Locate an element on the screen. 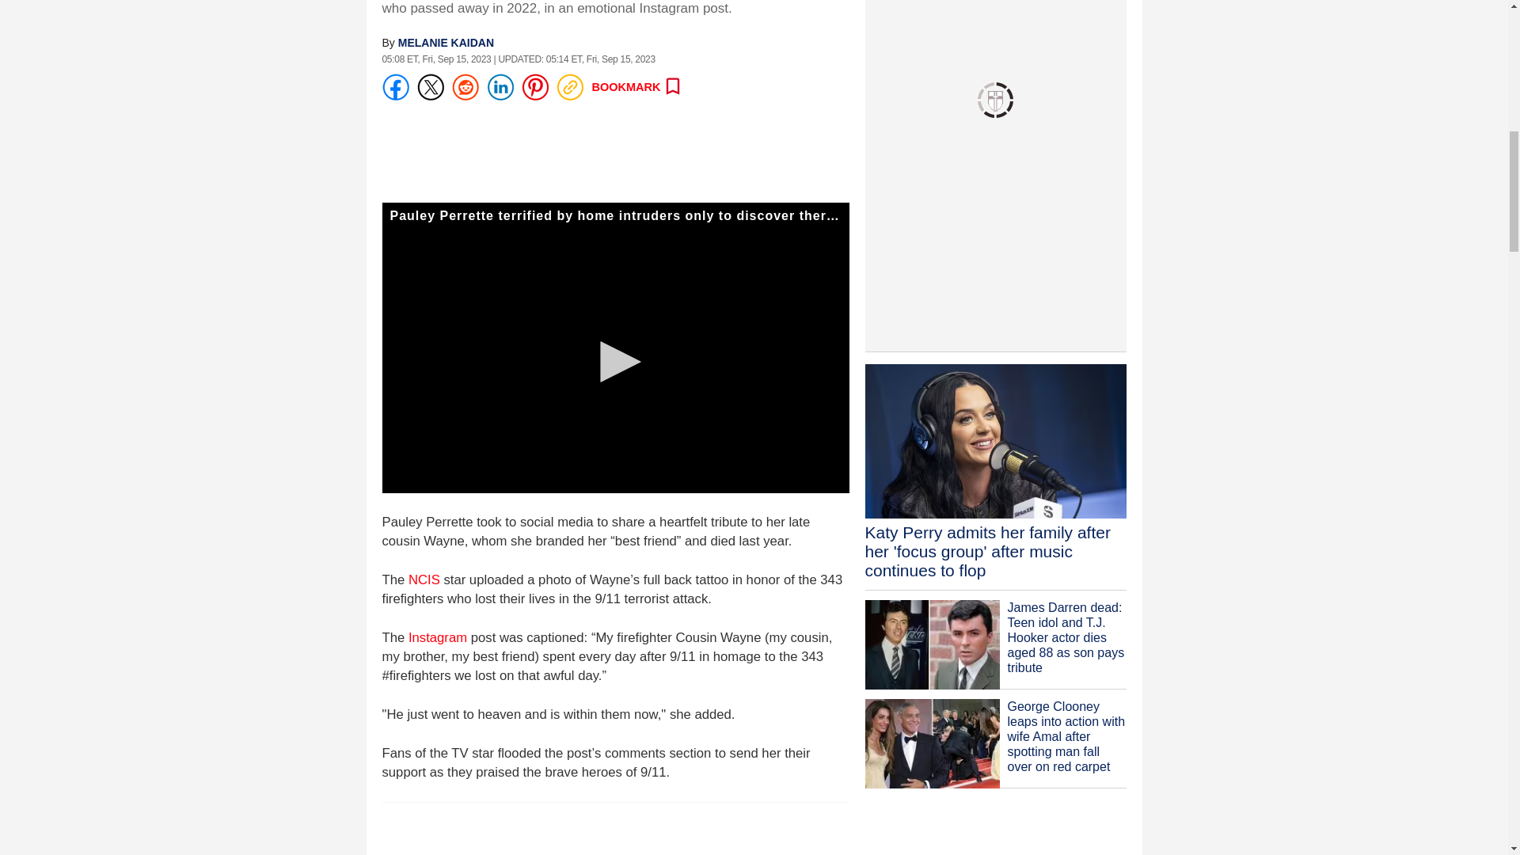  katy perry family focus group music new venture is located at coordinates (995, 451).